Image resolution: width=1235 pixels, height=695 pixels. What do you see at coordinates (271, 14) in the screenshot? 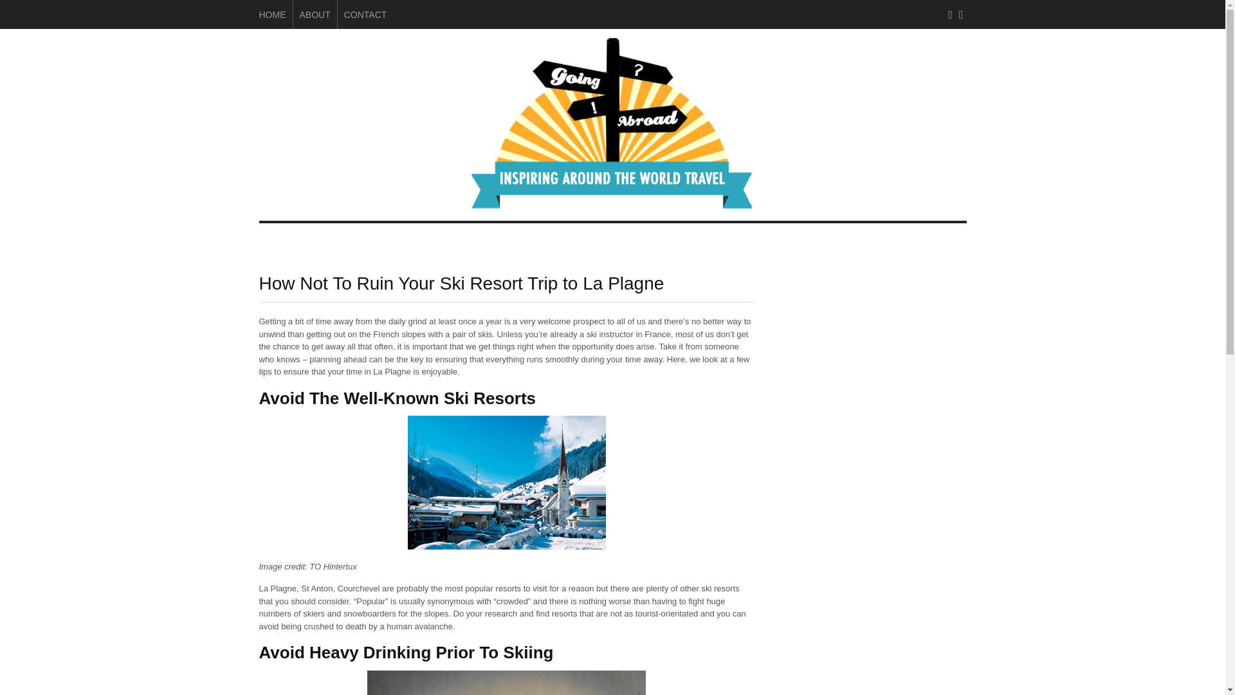
I see `HOME` at bounding box center [271, 14].